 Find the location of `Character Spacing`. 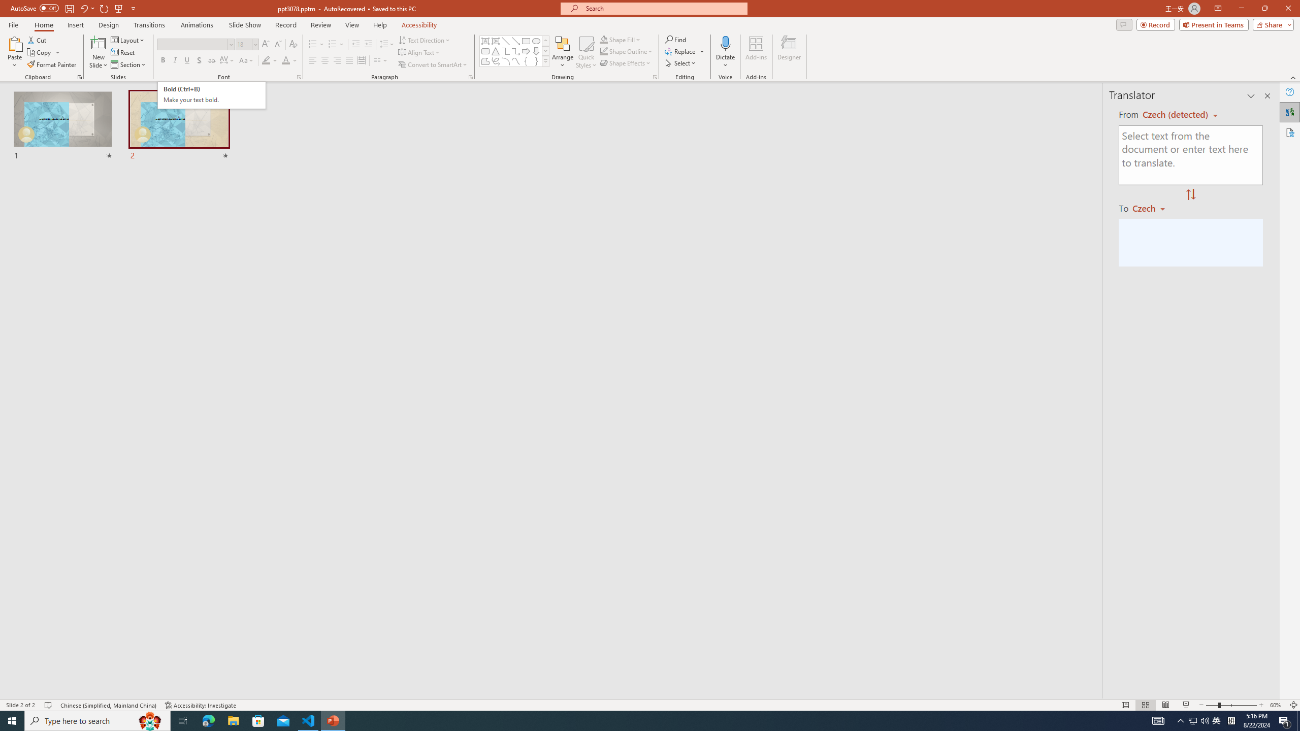

Character Spacing is located at coordinates (227, 61).